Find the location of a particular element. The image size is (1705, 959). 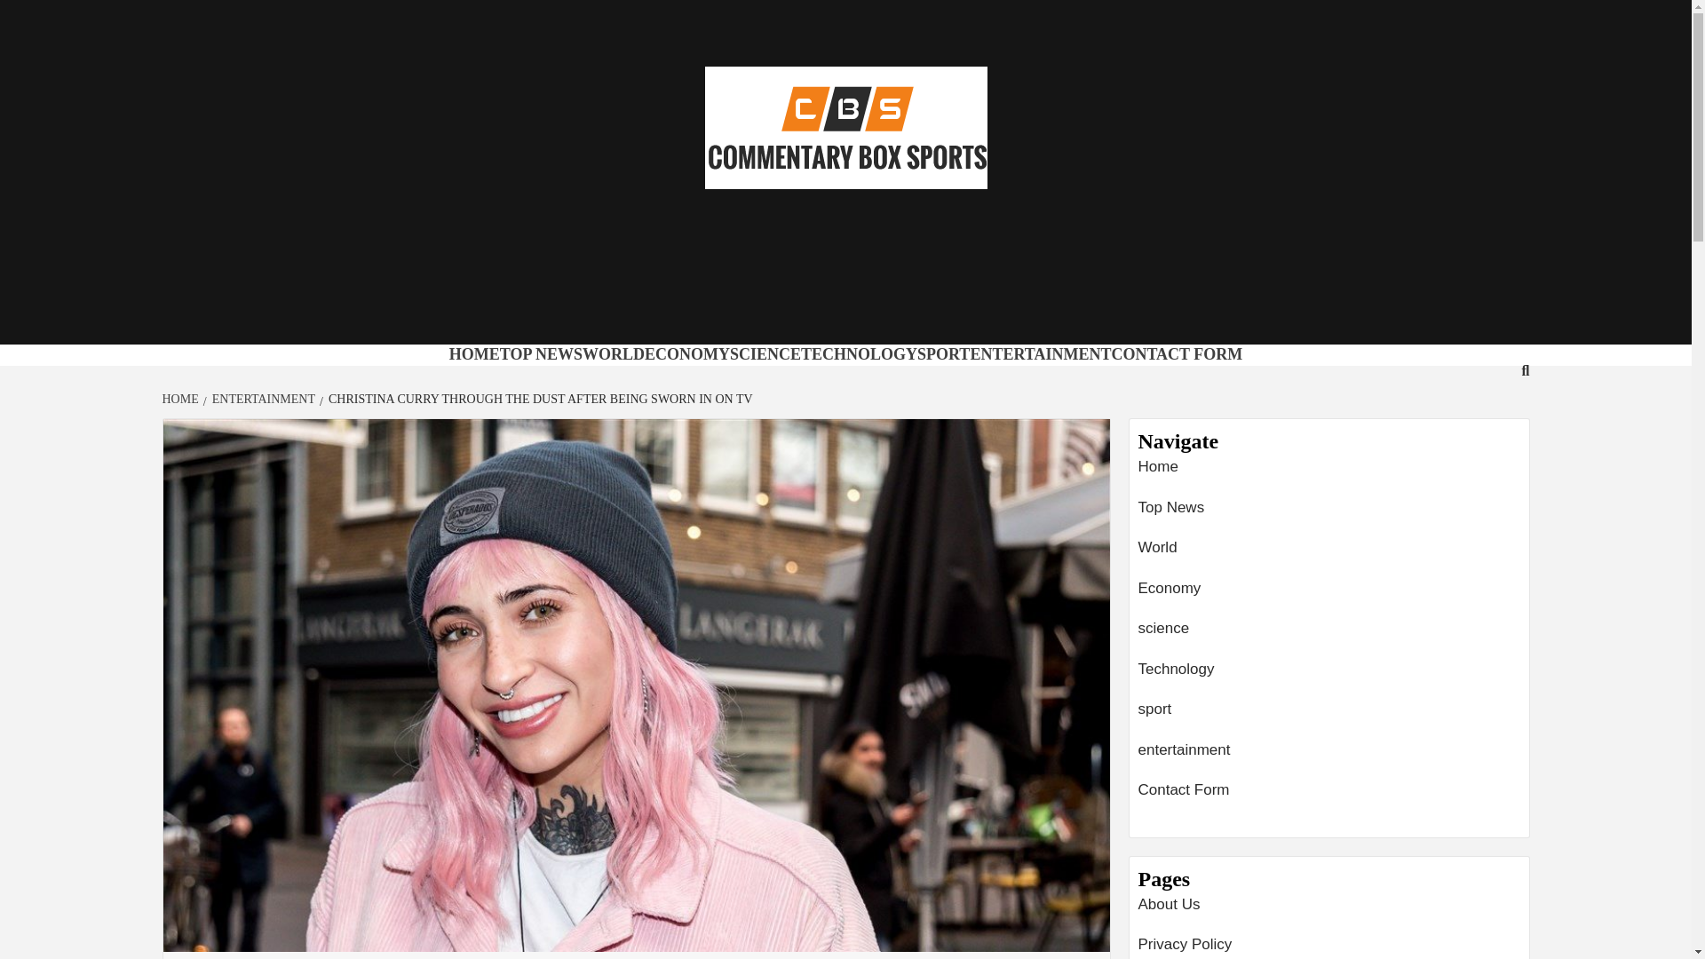

ECONOMY is located at coordinates (686, 353).